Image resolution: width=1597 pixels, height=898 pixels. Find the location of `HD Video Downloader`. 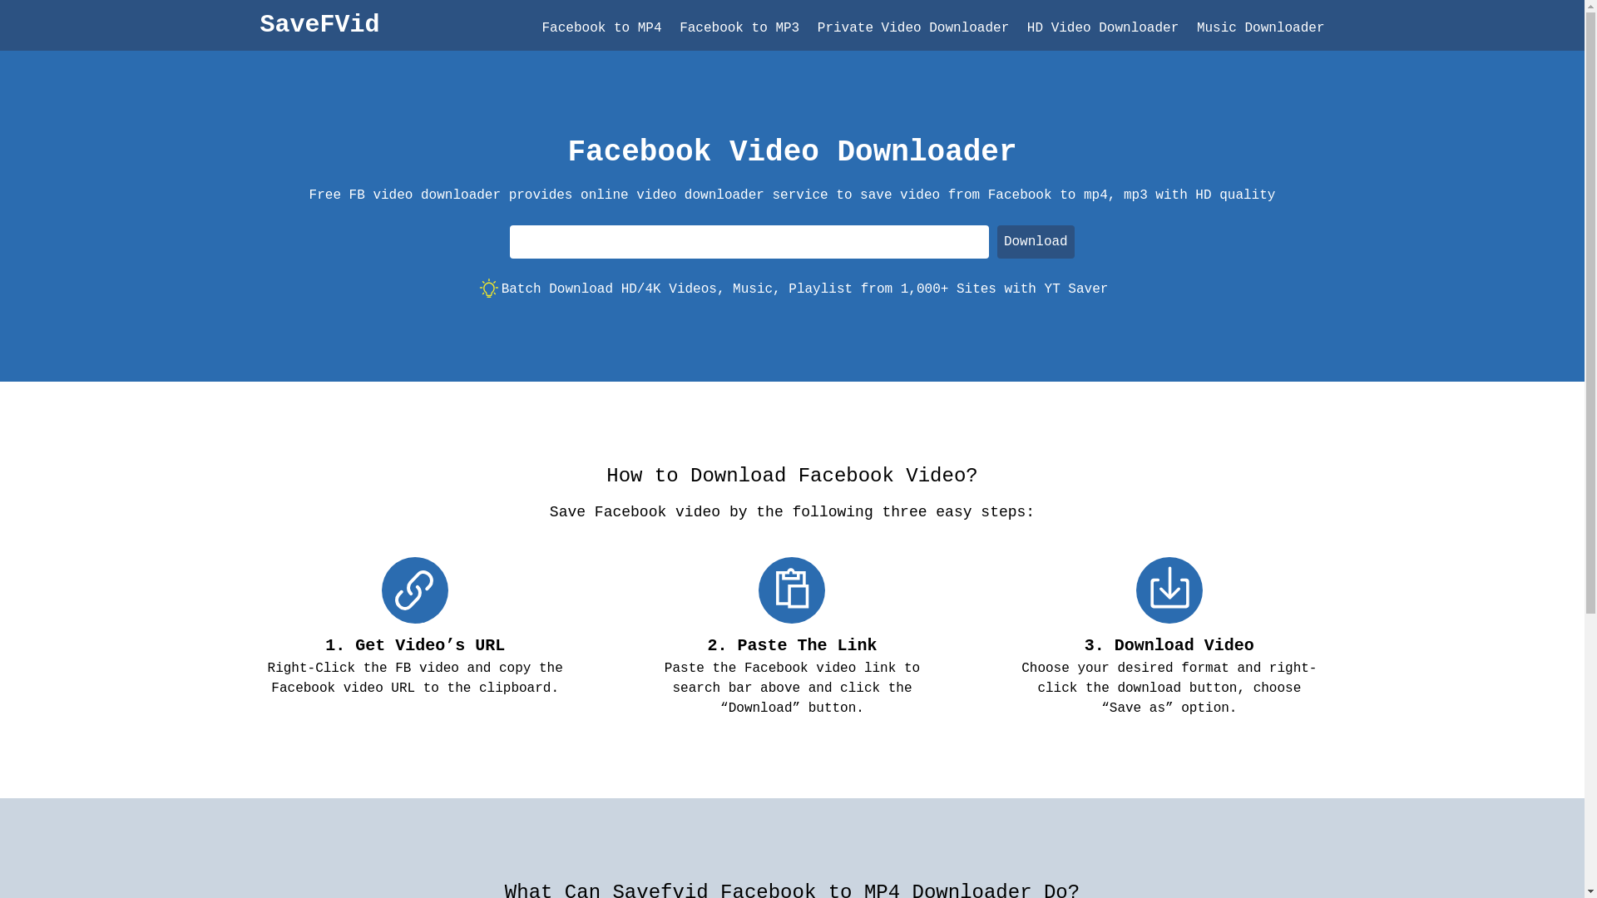

HD Video Downloader is located at coordinates (1107, 28).